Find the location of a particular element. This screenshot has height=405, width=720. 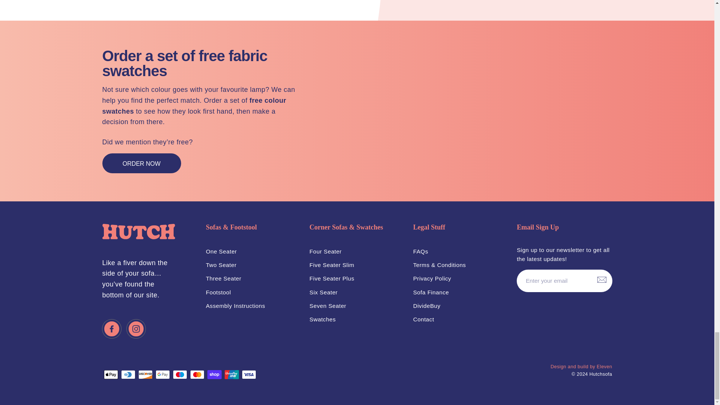

Maestro is located at coordinates (179, 374).